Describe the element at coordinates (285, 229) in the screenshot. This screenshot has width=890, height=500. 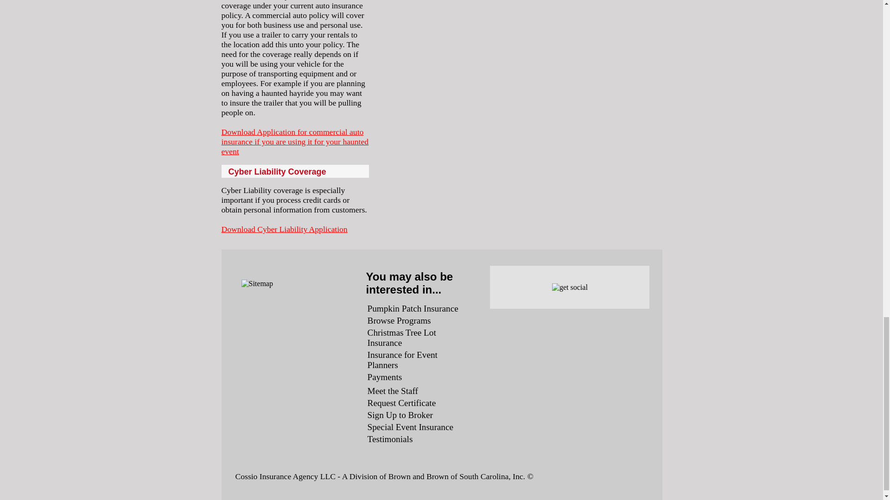
I see `Download Cyber Liability Application` at that location.